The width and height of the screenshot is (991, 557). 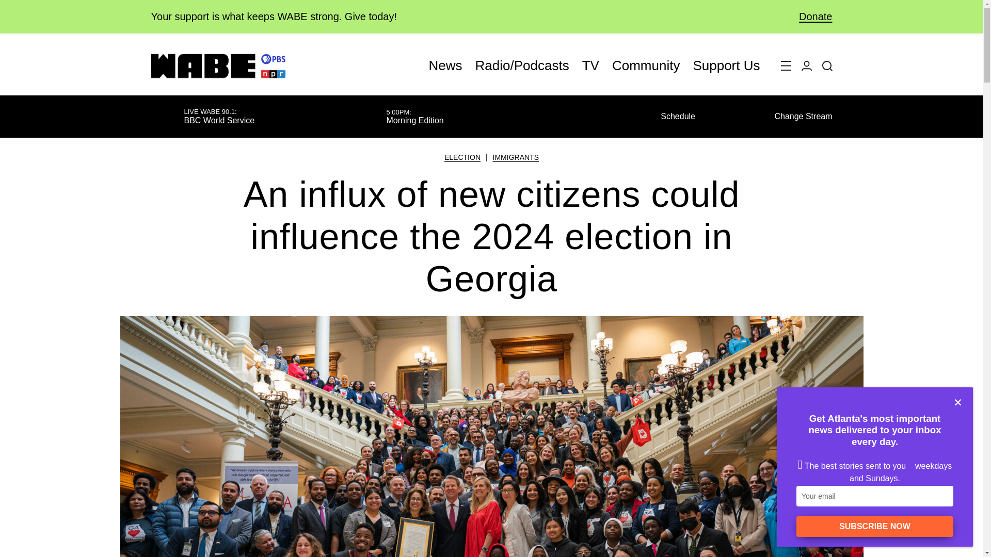 I want to click on Donate, so click(x=807, y=17).